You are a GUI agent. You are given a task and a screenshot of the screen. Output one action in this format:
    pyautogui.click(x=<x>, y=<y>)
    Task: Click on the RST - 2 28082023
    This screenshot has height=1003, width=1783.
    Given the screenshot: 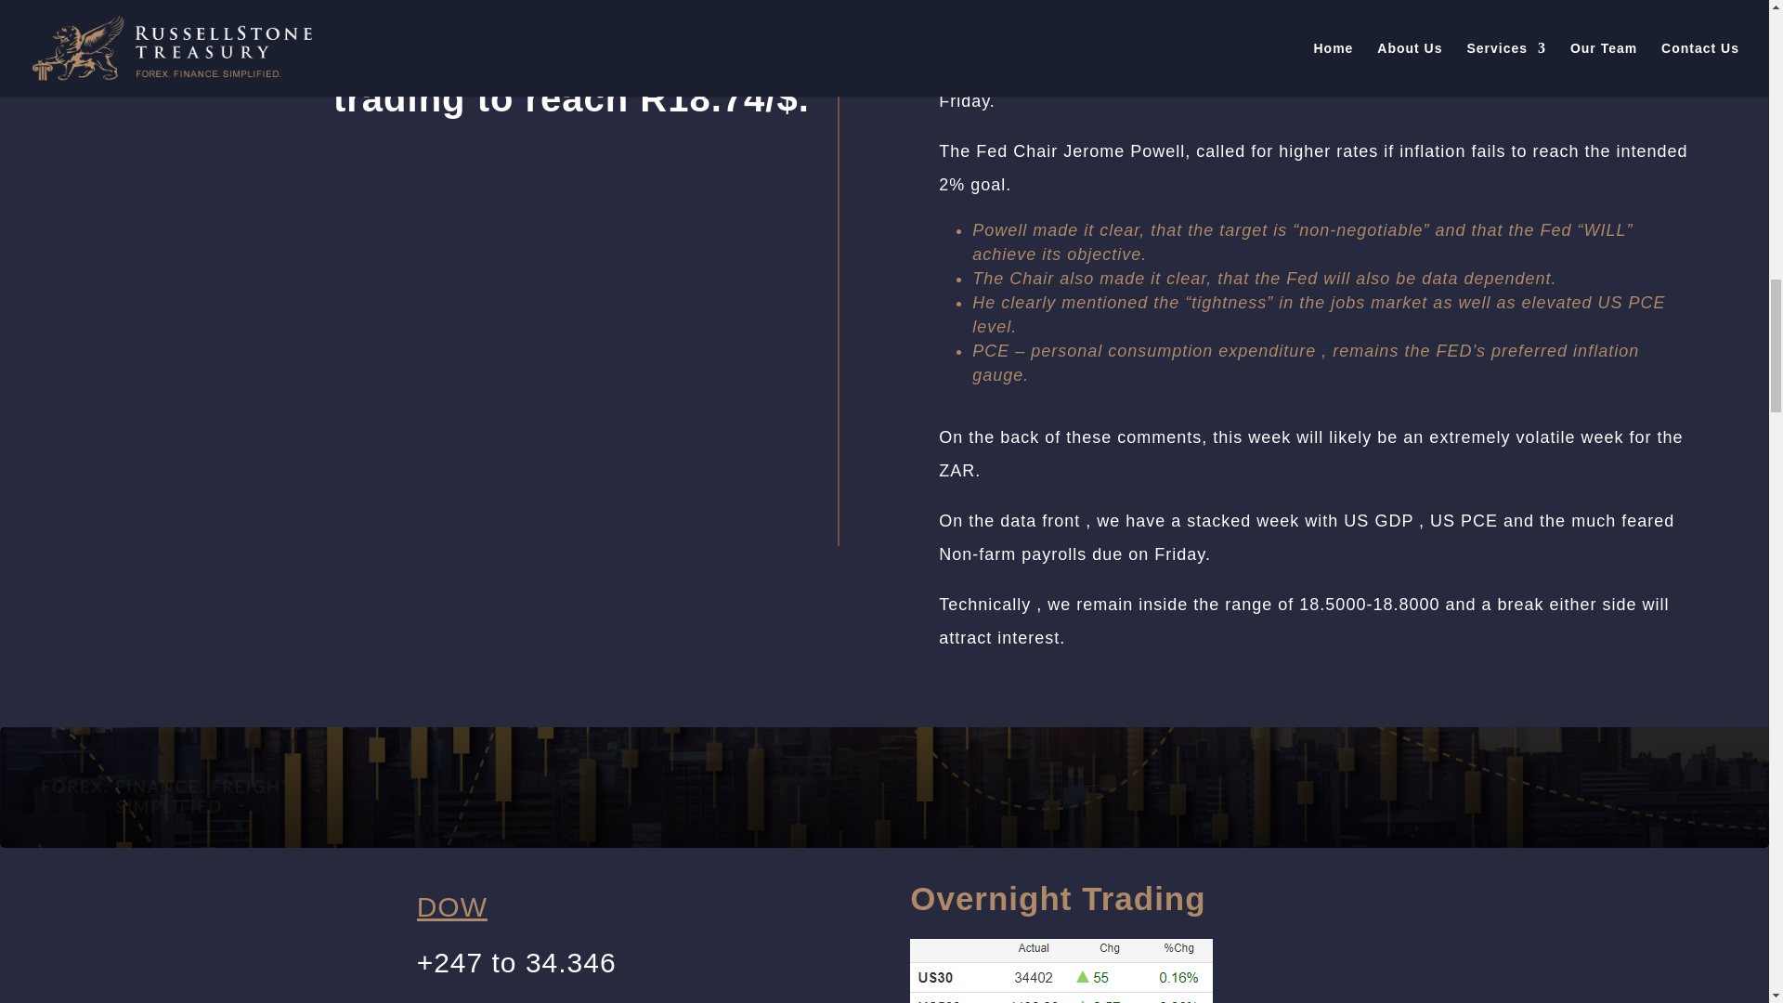 What is the action you would take?
    pyautogui.click(x=1061, y=970)
    